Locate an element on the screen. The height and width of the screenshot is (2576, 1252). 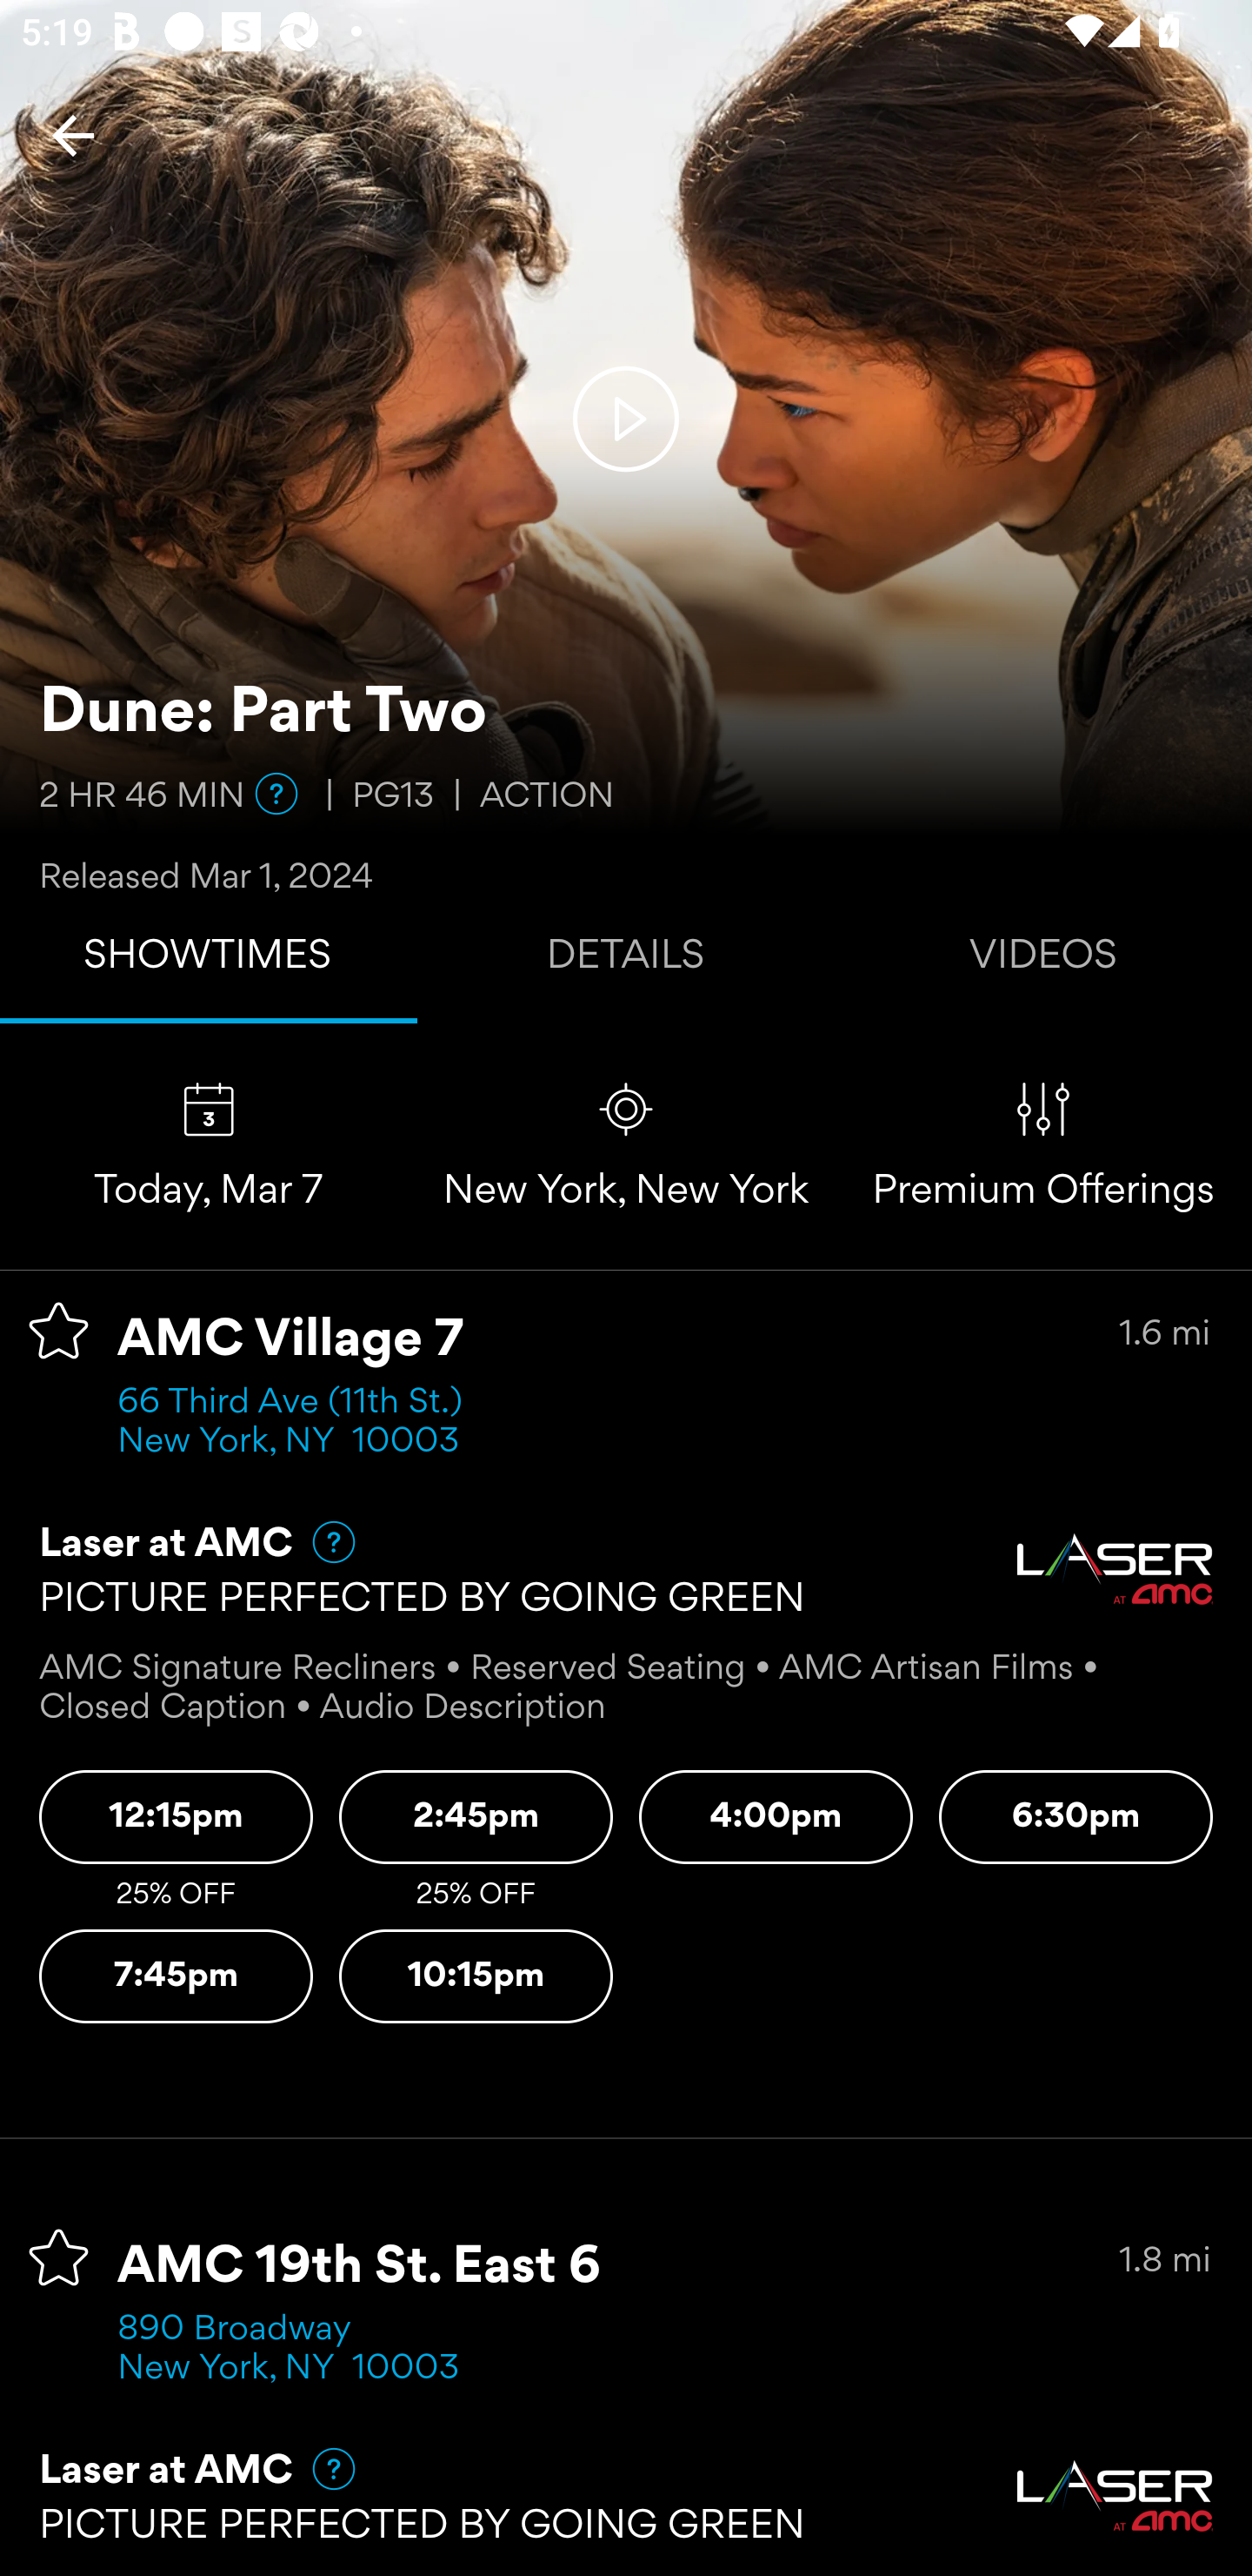
Help is located at coordinates (320, 2469).